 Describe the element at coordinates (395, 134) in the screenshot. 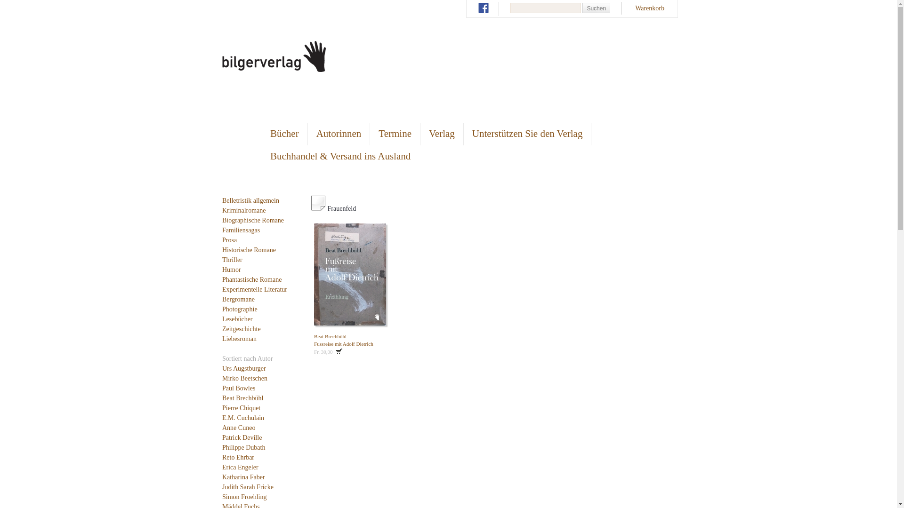

I see `Termine` at that location.